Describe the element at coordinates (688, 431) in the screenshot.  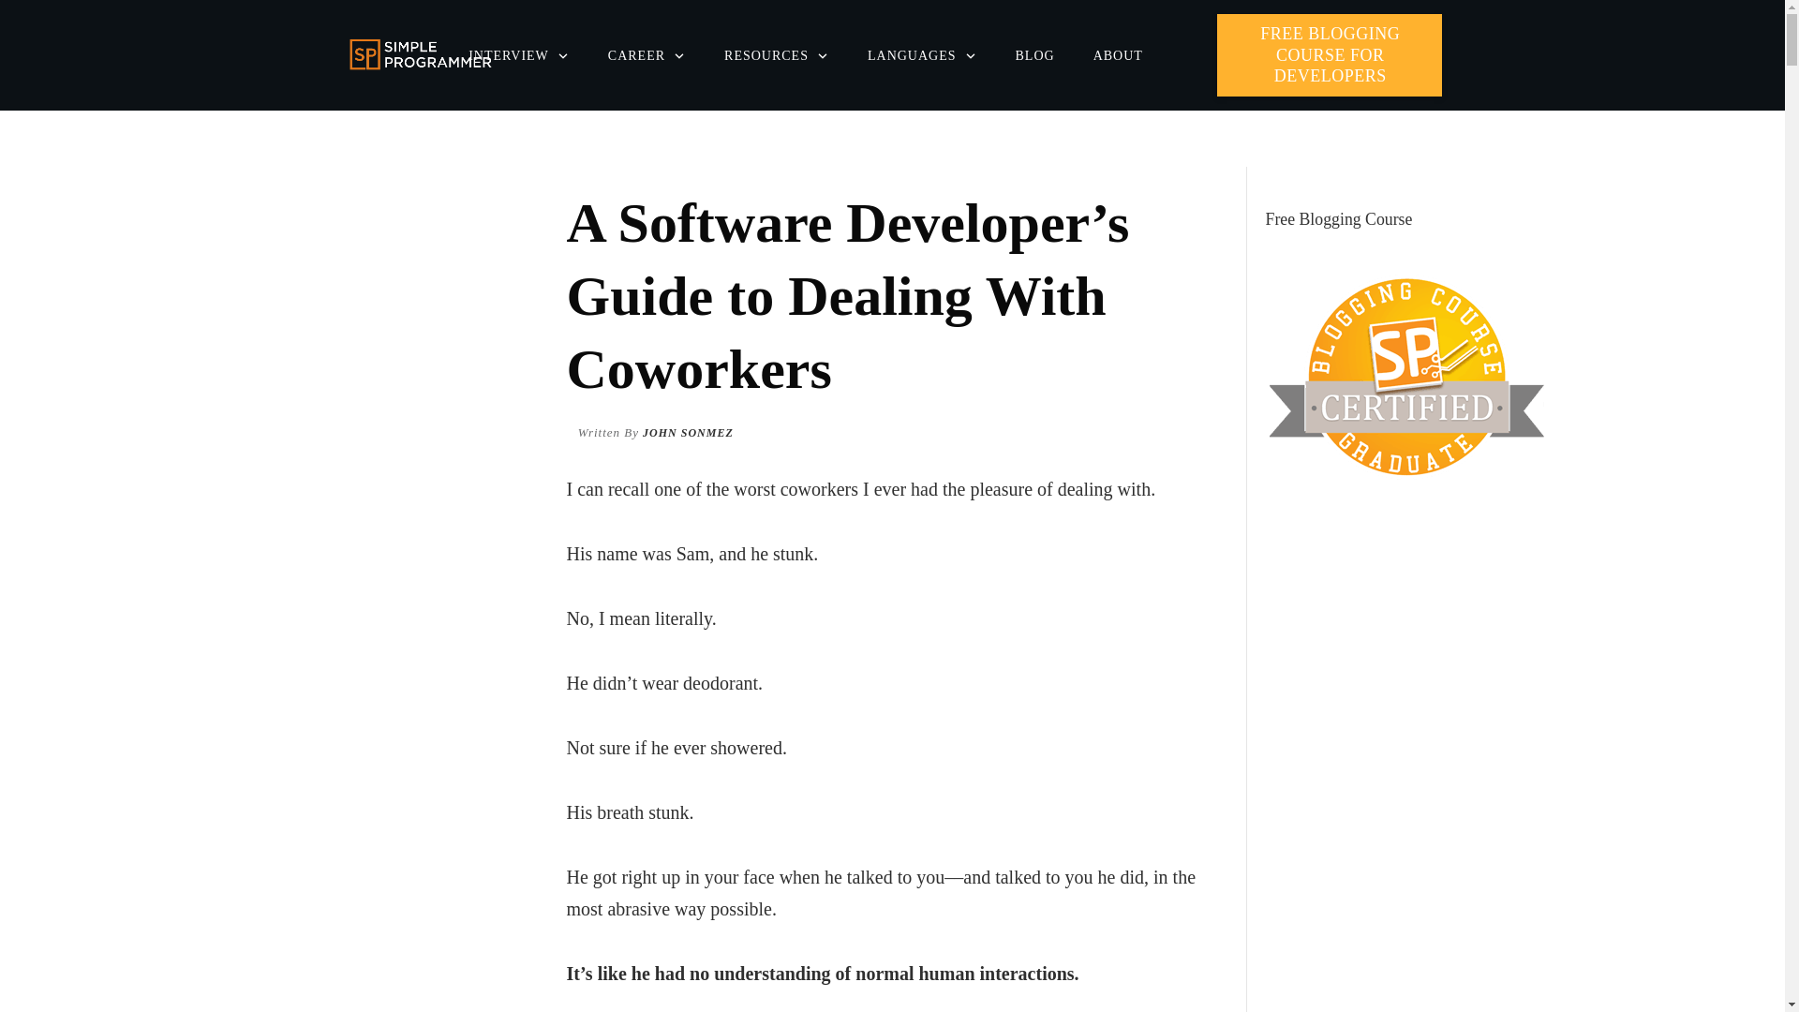
I see `JOHN SONMEZ` at that location.